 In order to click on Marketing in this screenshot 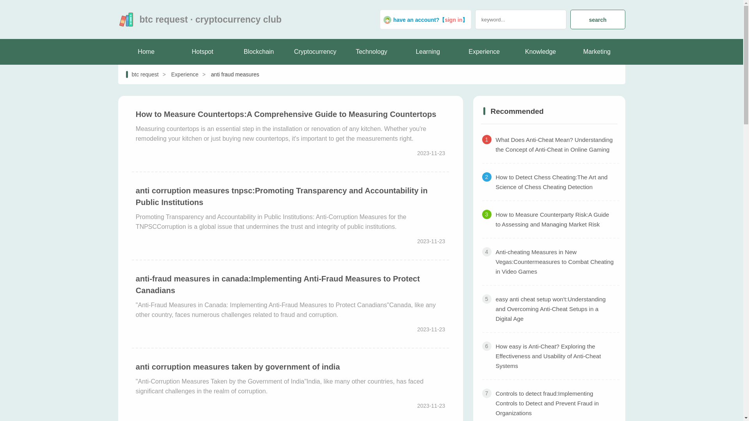, I will do `click(596, 52)`.